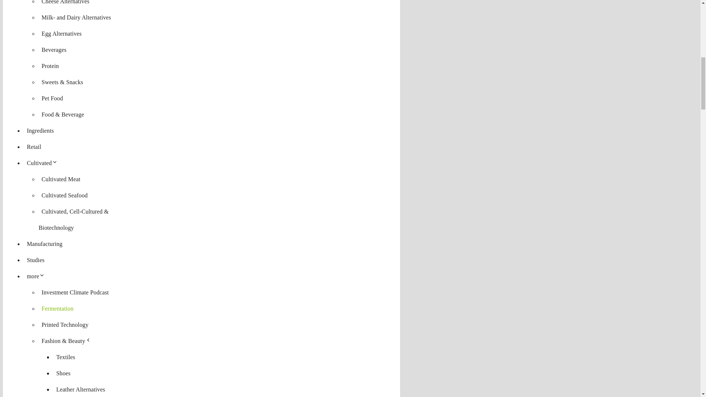  I want to click on Cultivated, so click(43, 163).